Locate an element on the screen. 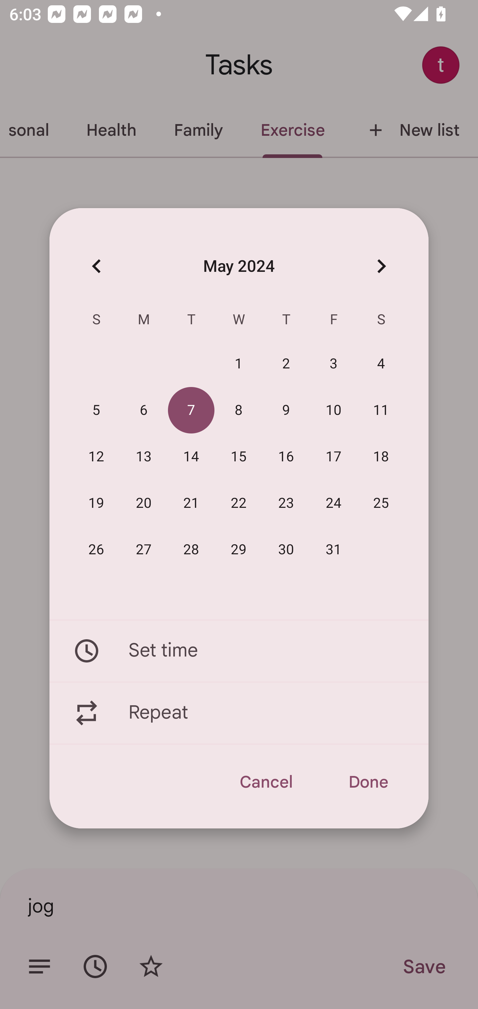  10 10 May 2024 is located at coordinates (334, 411).